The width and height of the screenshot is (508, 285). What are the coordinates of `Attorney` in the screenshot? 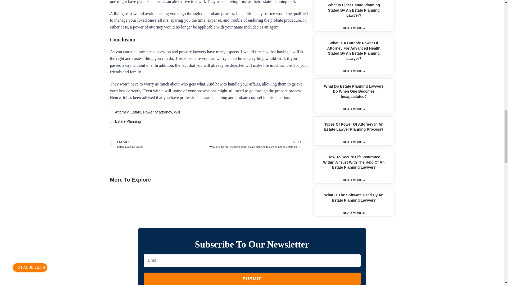 It's located at (121, 112).